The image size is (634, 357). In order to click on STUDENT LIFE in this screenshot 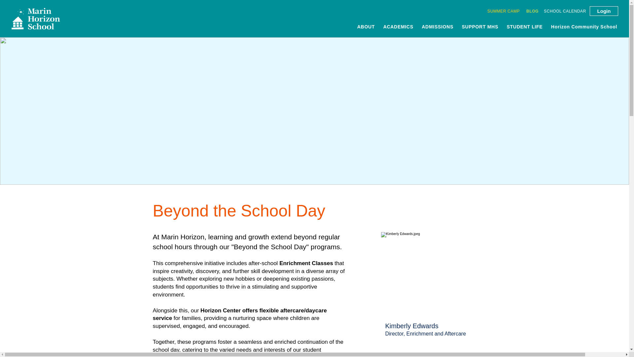, I will do `click(524, 27)`.